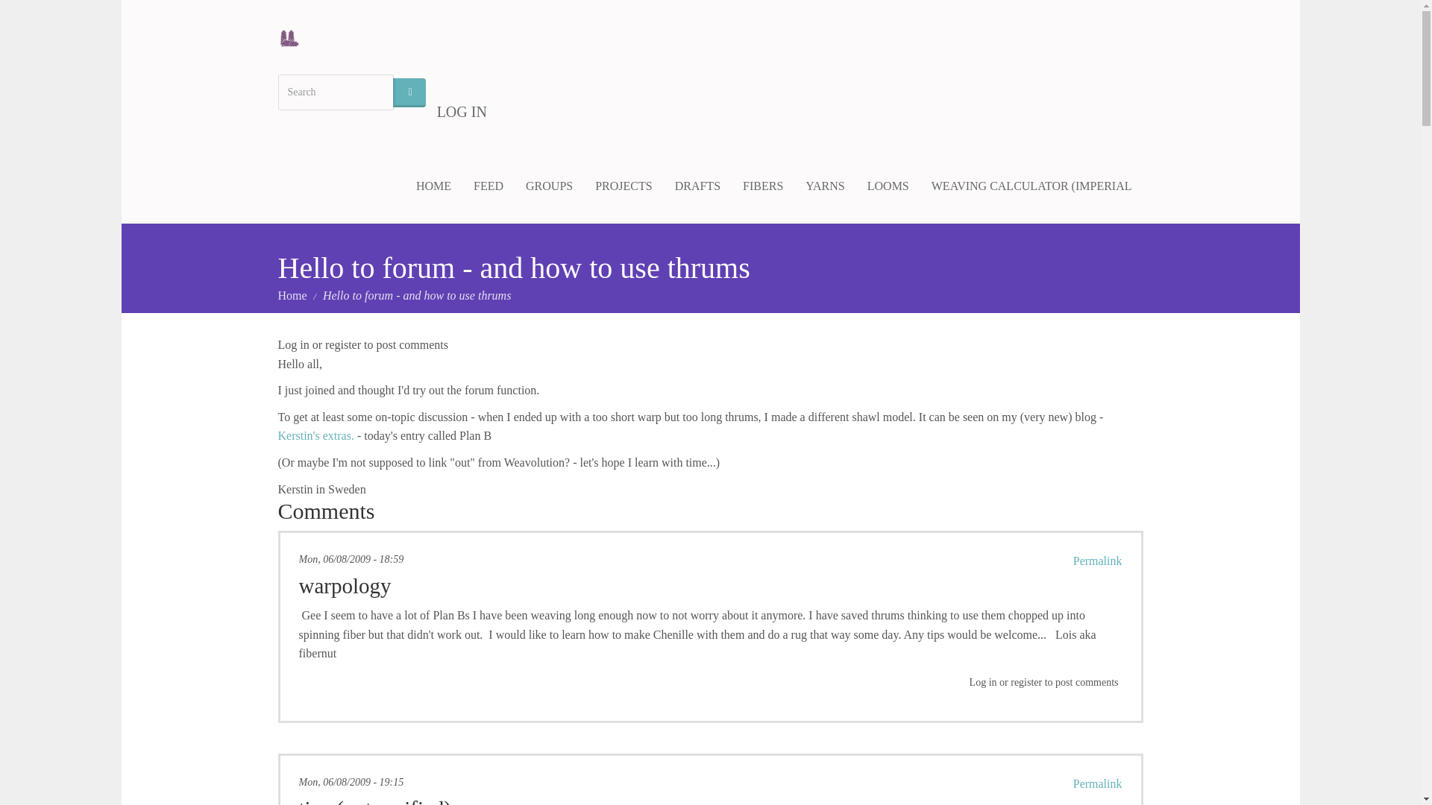  Describe the element at coordinates (293, 344) in the screenshot. I see `Log in` at that location.